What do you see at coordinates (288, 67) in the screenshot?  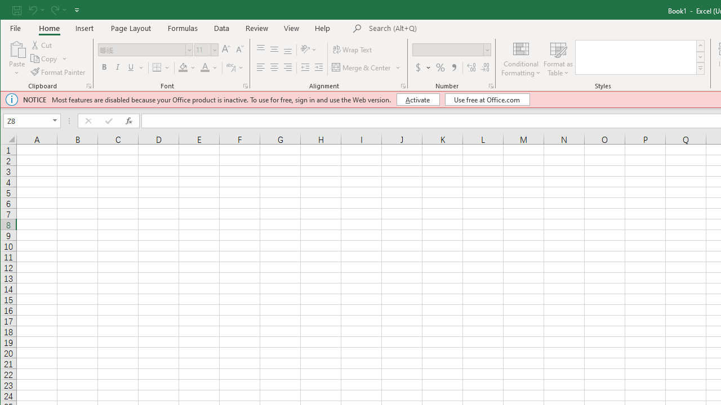 I see `Align Right` at bounding box center [288, 67].